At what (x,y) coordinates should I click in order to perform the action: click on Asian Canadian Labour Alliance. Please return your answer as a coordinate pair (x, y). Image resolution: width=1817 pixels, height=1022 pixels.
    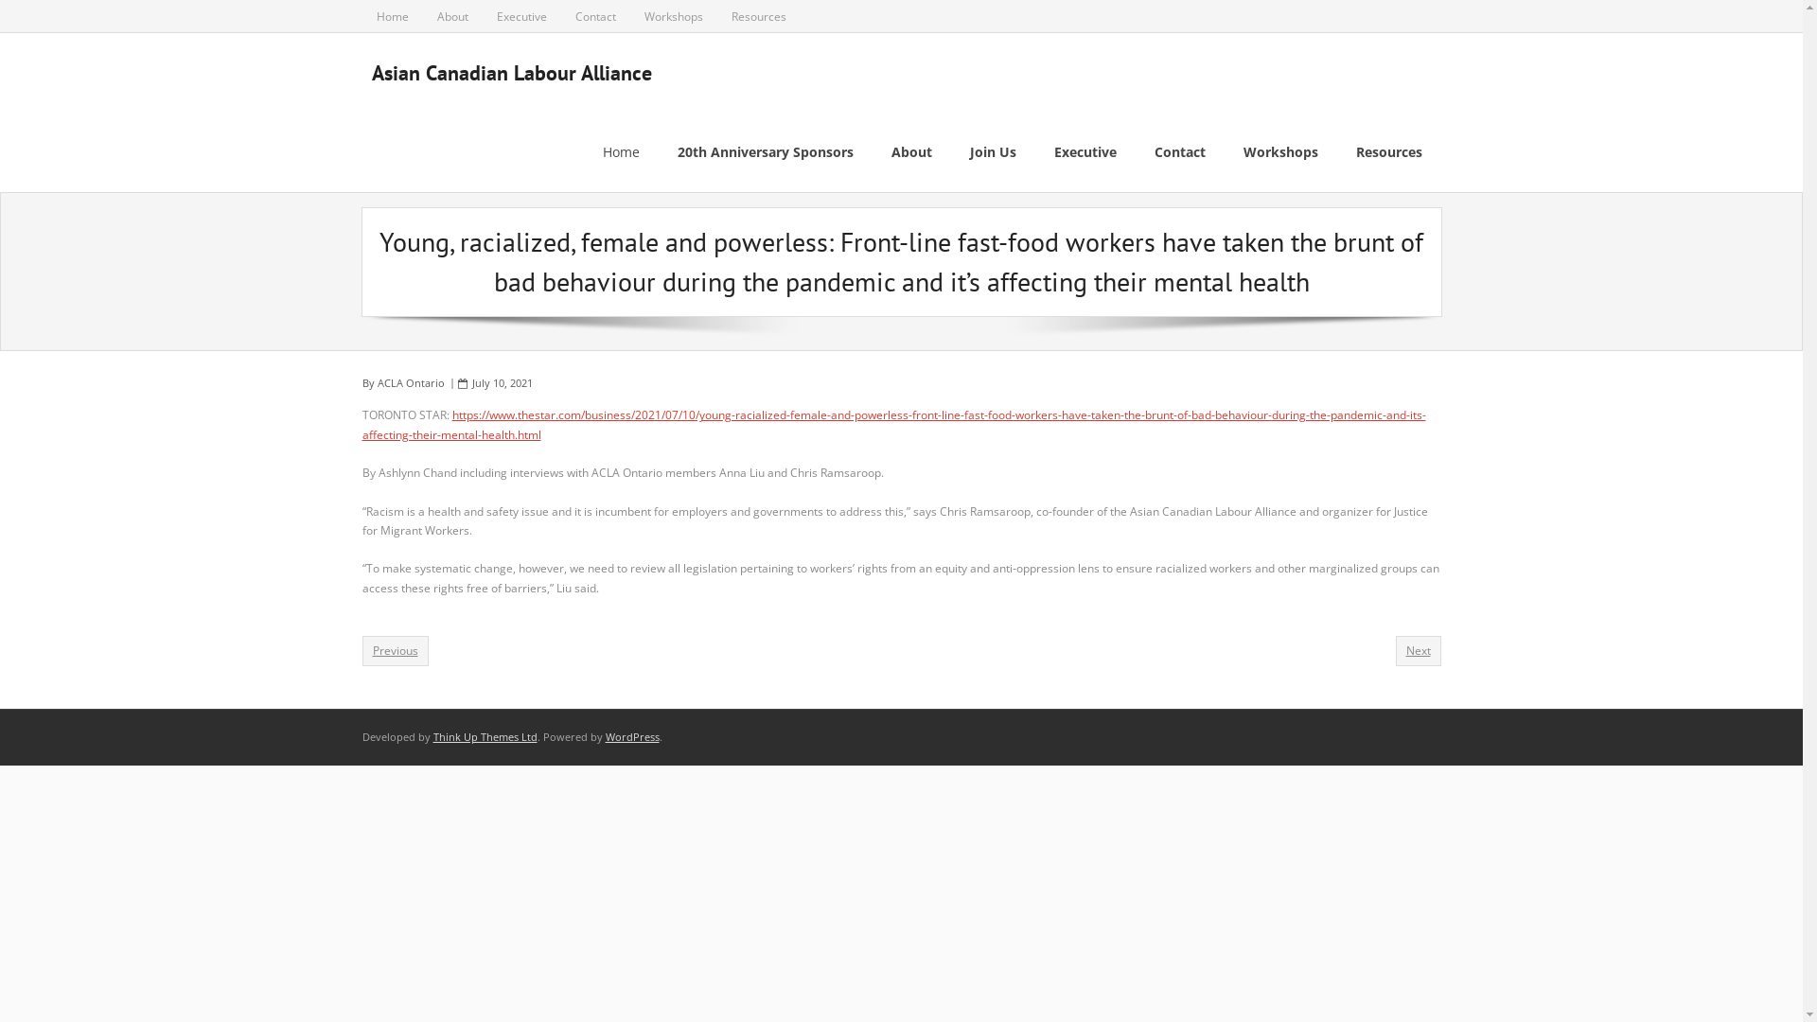
    Looking at the image, I should click on (511, 73).